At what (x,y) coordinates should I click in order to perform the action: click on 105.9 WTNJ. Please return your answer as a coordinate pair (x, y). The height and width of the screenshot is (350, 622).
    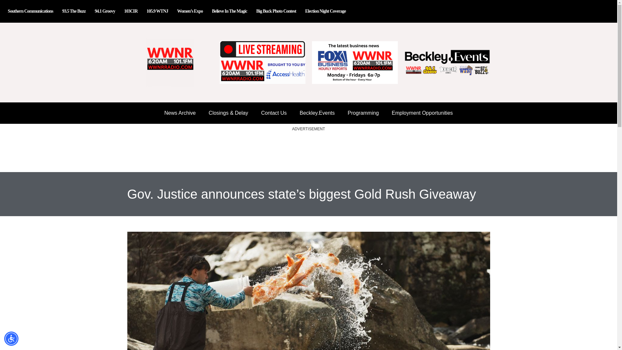
    Looking at the image, I should click on (157, 11).